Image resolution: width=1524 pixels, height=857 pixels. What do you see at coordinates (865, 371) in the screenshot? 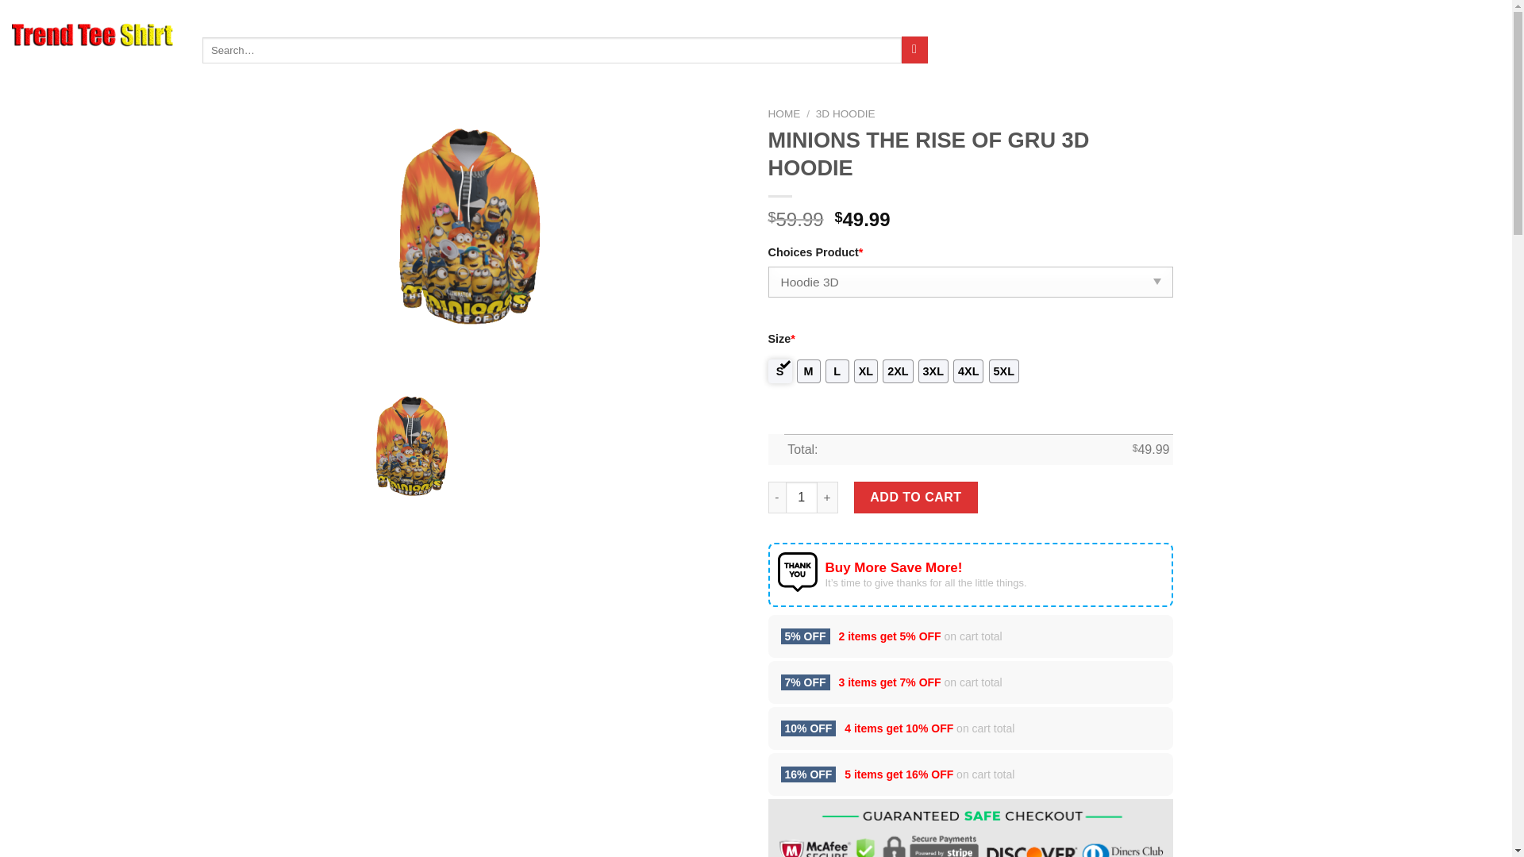
I see `XL` at bounding box center [865, 371].